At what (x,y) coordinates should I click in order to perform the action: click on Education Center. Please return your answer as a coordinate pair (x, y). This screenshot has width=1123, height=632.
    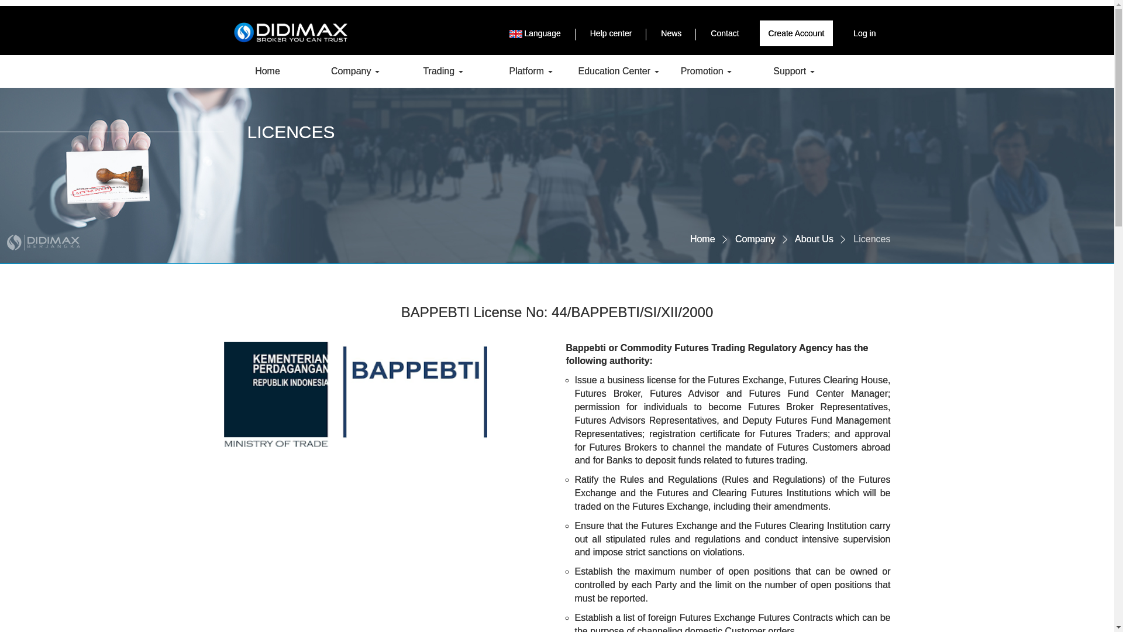
    Looking at the image, I should click on (618, 71).